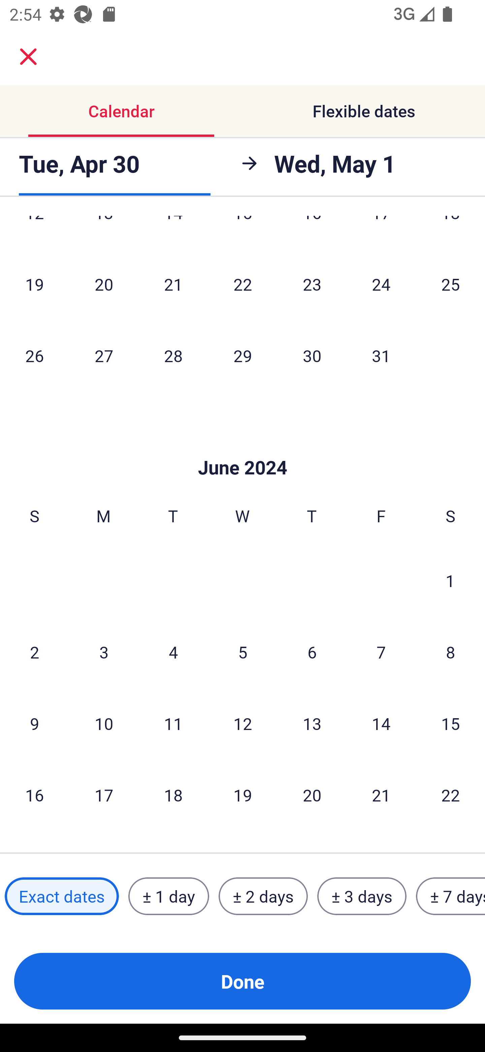  I want to click on 30 Thursday, May 30, 2024, so click(312, 355).